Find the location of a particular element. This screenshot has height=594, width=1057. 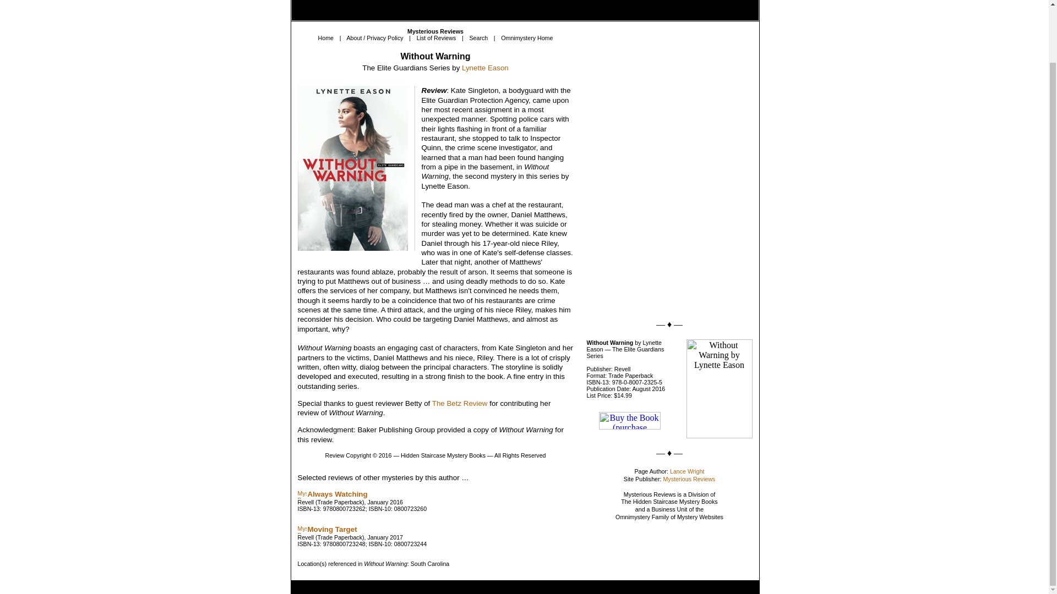

Omnimystery Home is located at coordinates (527, 37).